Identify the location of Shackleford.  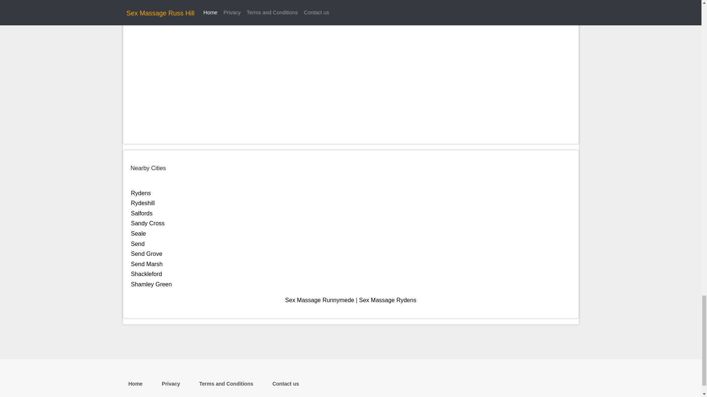
(147, 273).